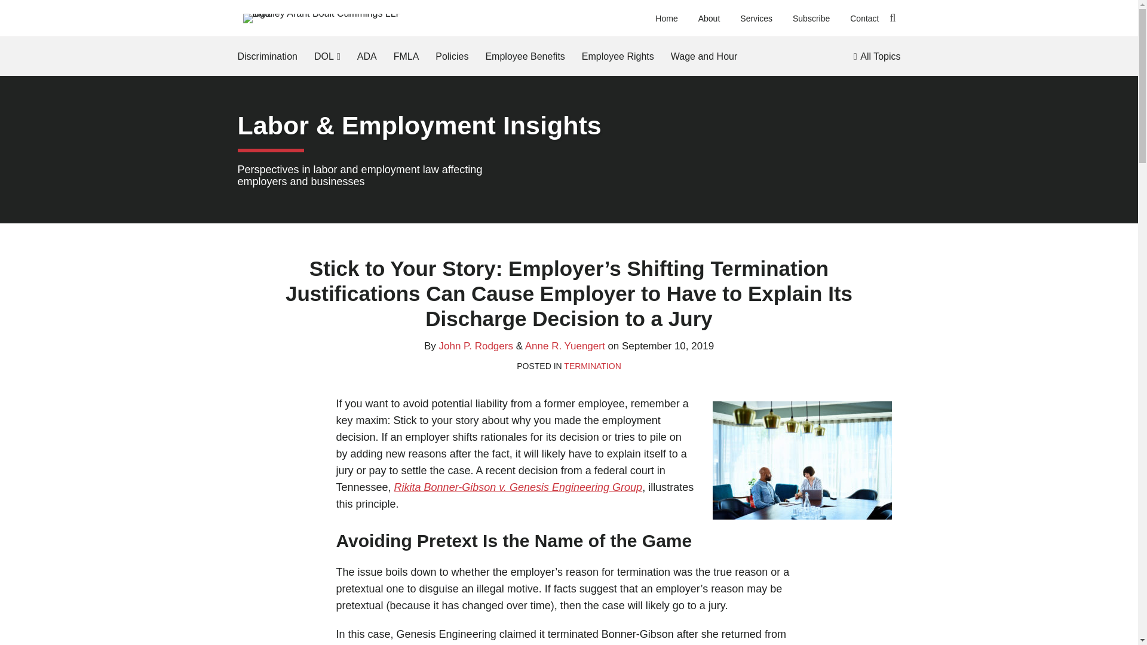 This screenshot has width=1147, height=645. Describe the element at coordinates (864, 19) in the screenshot. I see `Contact` at that location.